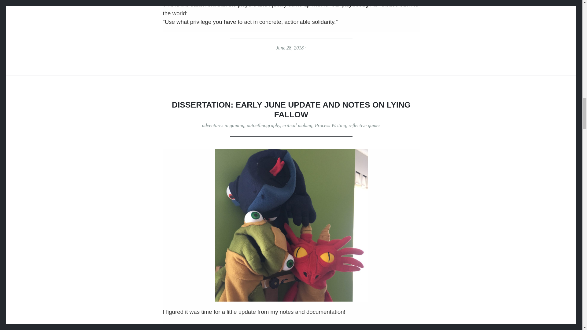  I want to click on critical making, so click(297, 125).